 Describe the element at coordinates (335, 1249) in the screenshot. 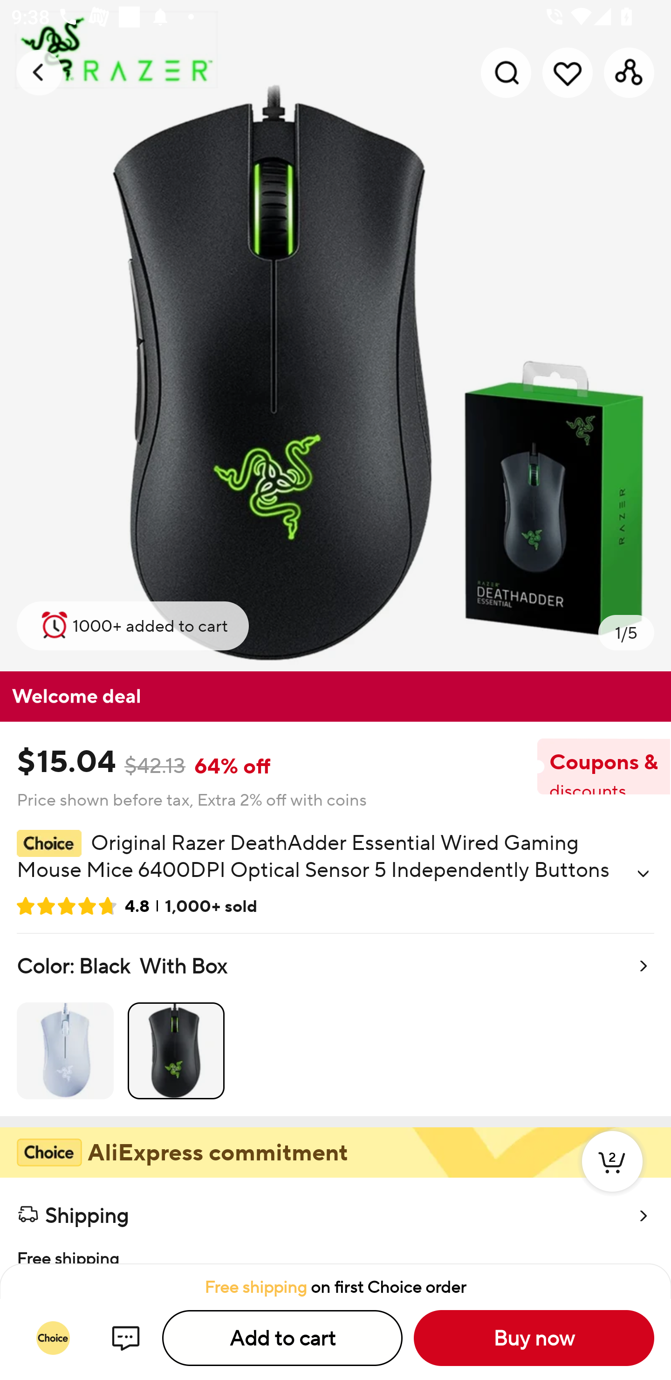

I see `Free shipping ` at that location.